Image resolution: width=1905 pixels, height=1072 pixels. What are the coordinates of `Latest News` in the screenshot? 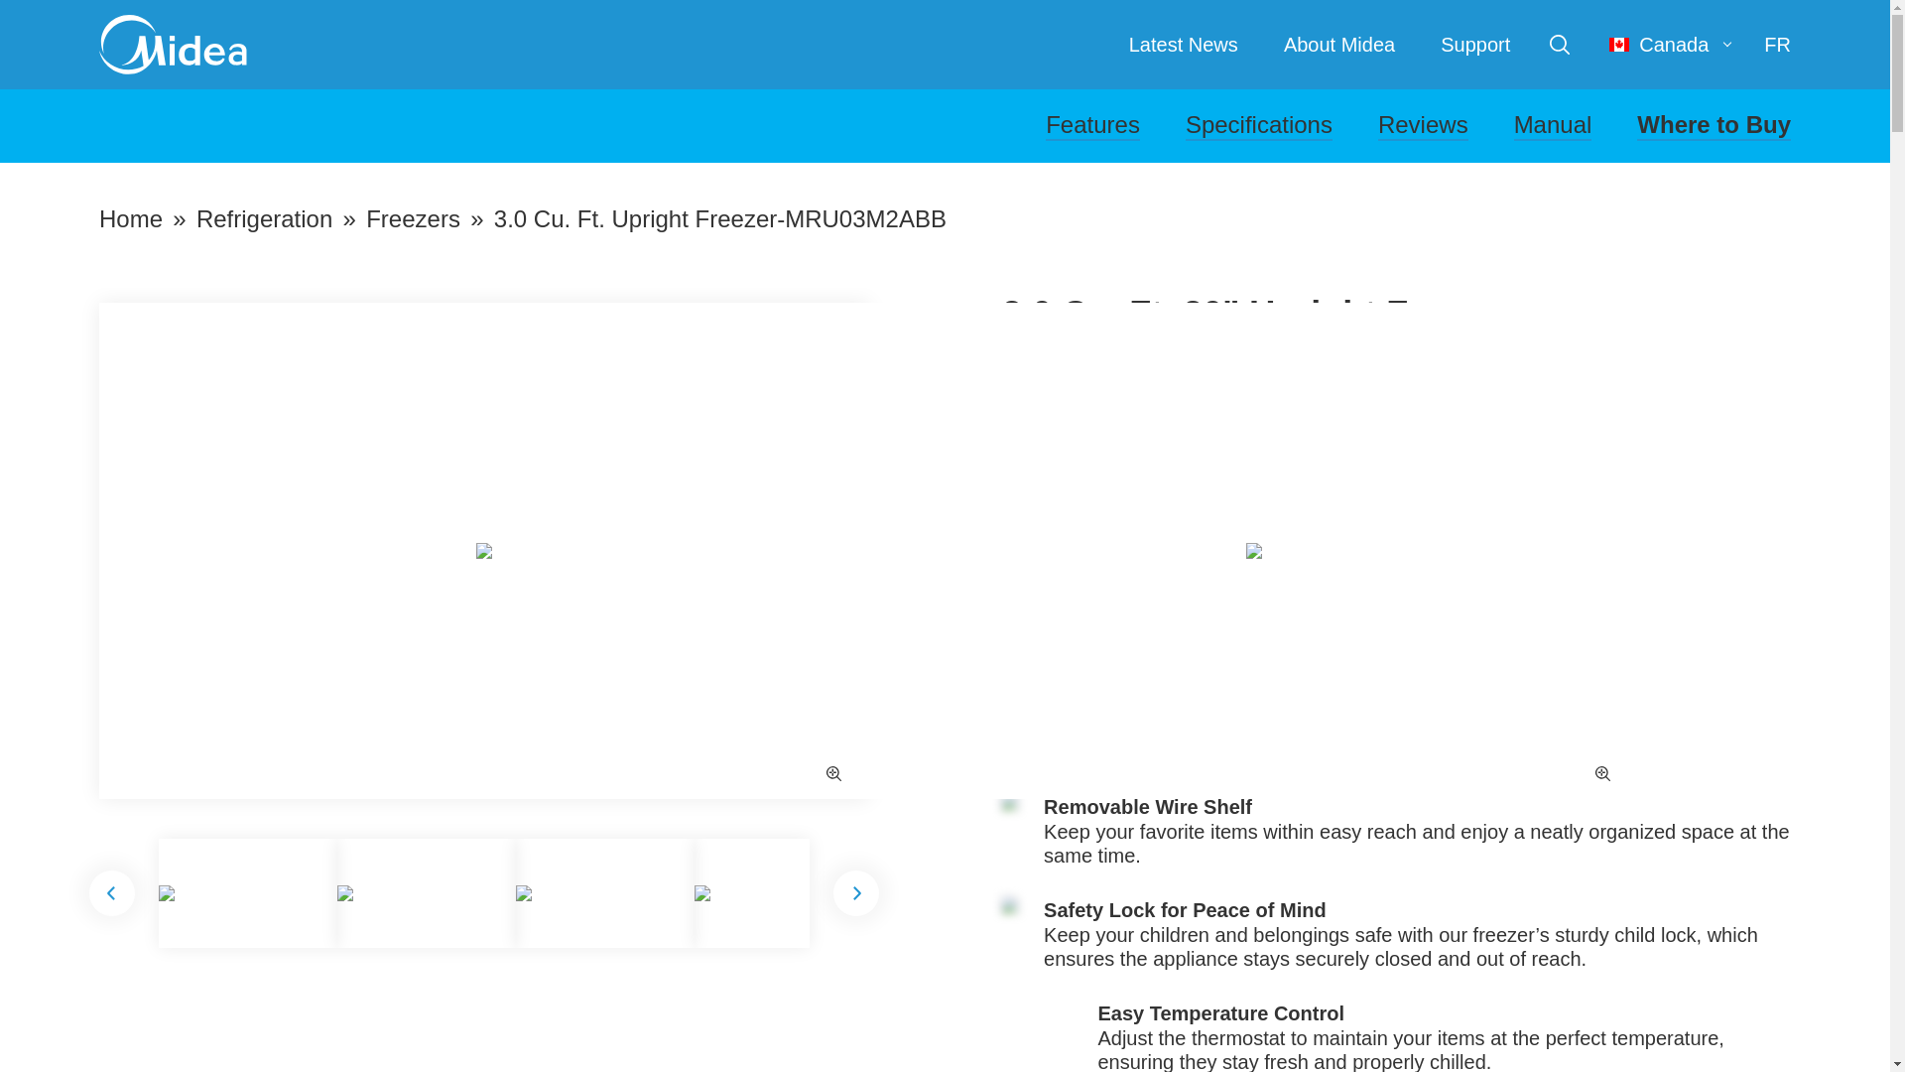 It's located at (1184, 44).